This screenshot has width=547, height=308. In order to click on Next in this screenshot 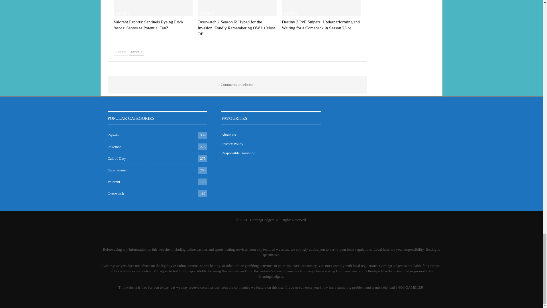, I will do `click(136, 52)`.